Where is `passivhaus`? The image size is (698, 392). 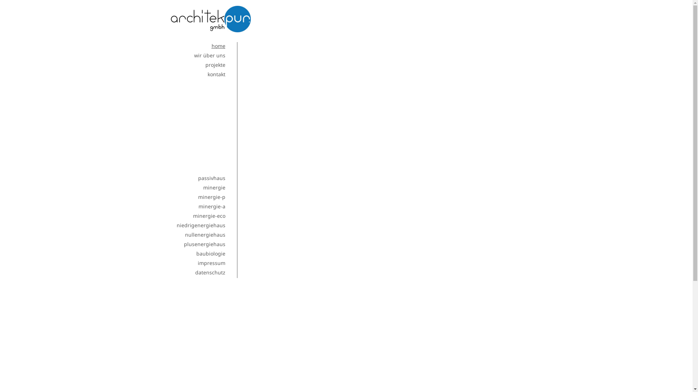
passivhaus is located at coordinates (212, 178).